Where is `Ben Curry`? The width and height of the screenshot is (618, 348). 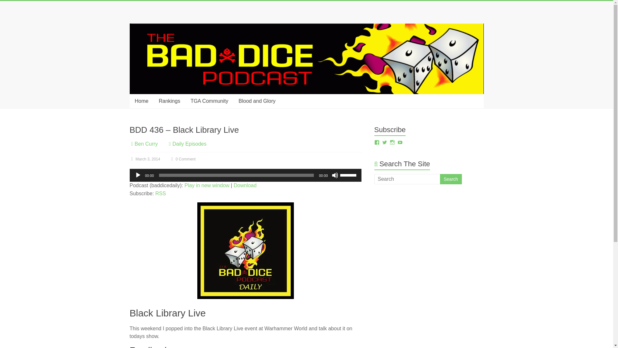
Ben Curry is located at coordinates (146, 144).